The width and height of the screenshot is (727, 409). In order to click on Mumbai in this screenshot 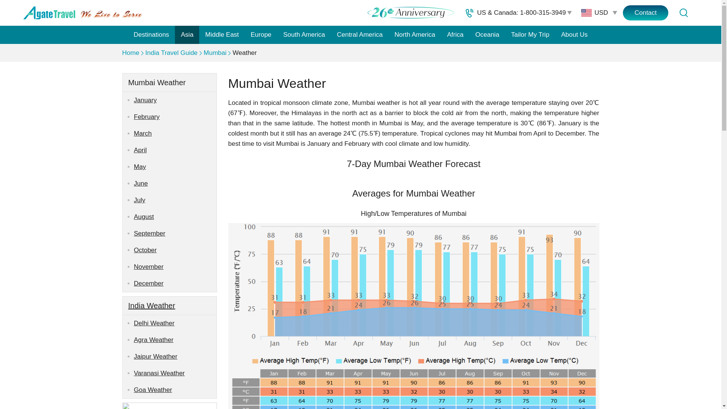, I will do `click(215, 53)`.